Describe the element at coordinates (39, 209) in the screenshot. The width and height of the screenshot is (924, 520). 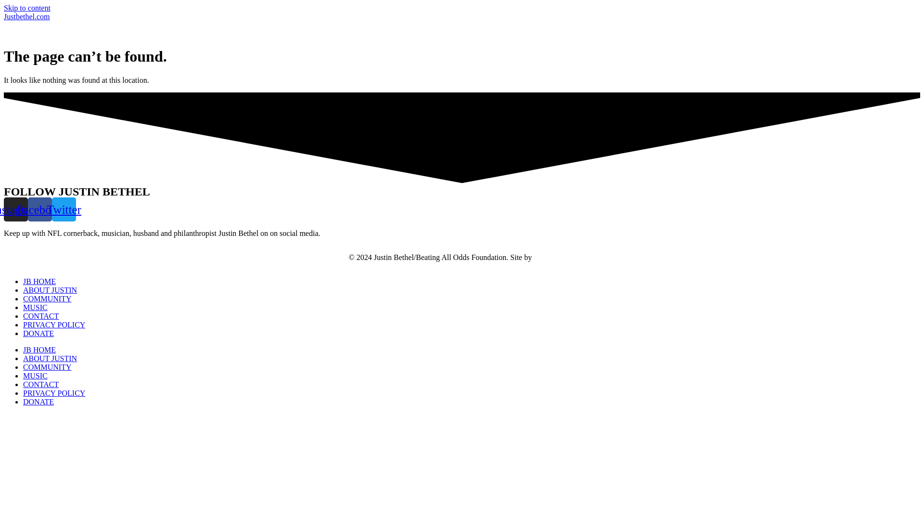
I see `Facebook` at that location.